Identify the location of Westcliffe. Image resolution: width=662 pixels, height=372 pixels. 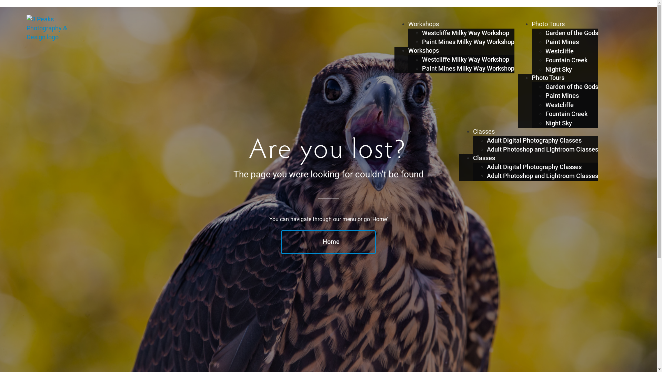
(560, 51).